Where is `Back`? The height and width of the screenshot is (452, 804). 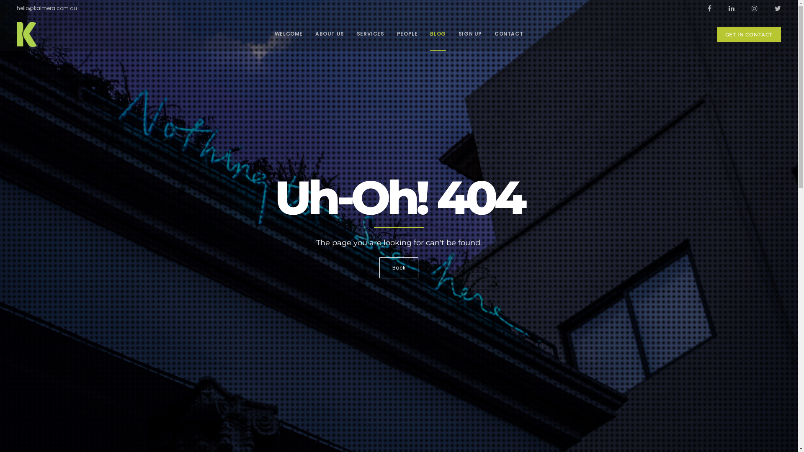
Back is located at coordinates (399, 267).